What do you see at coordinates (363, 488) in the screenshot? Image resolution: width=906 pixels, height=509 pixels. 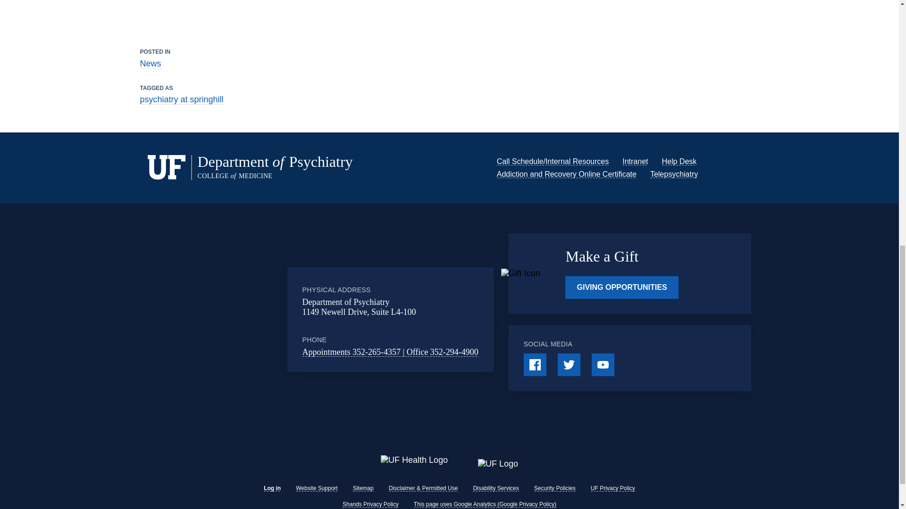 I see `Sitemap` at bounding box center [363, 488].